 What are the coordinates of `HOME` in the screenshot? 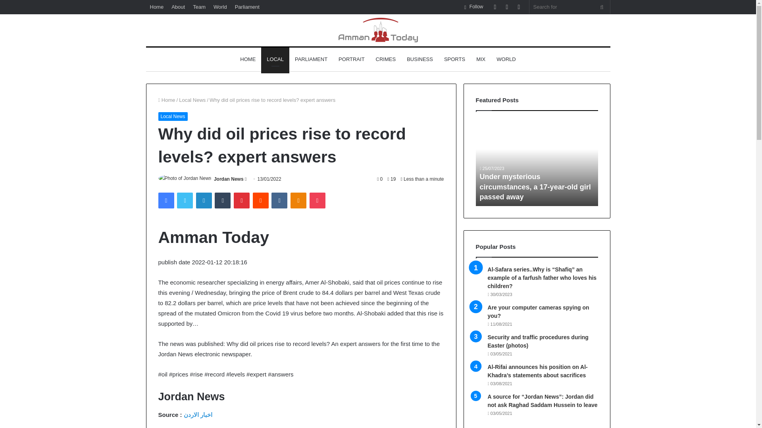 It's located at (248, 59).